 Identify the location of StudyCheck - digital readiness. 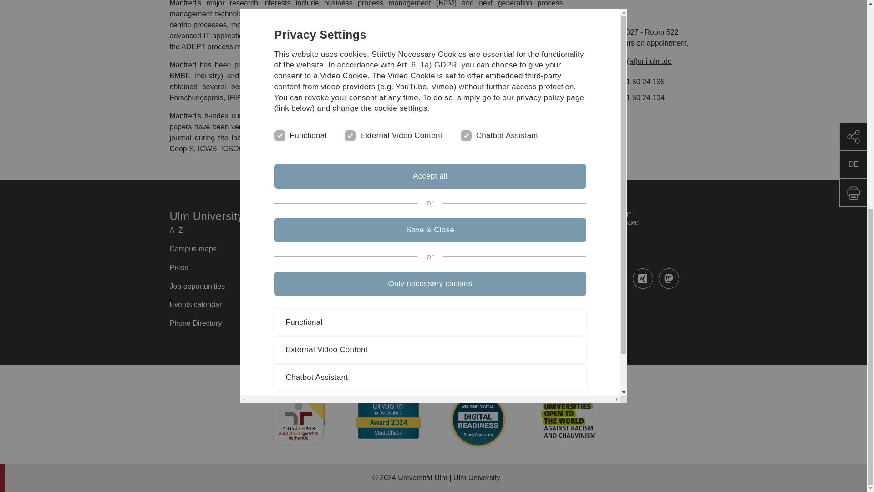
(478, 420).